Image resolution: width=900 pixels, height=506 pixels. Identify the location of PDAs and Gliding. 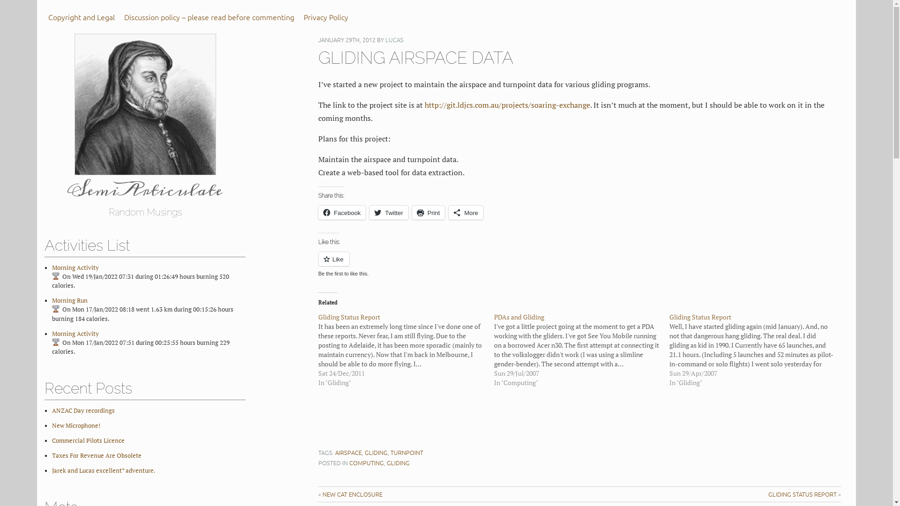
(519, 317).